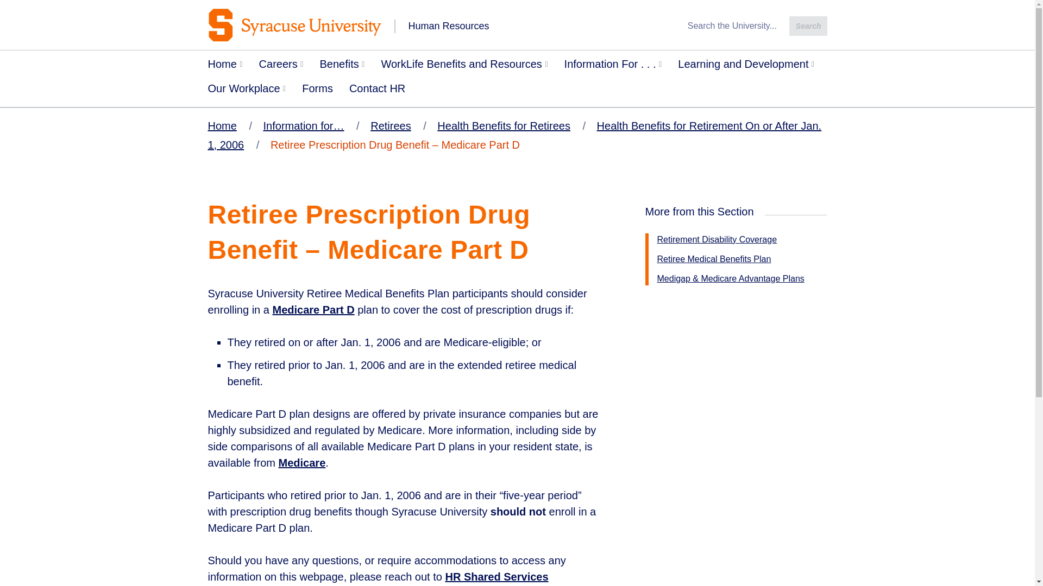 The image size is (1043, 586). I want to click on Benefits, so click(341, 66).